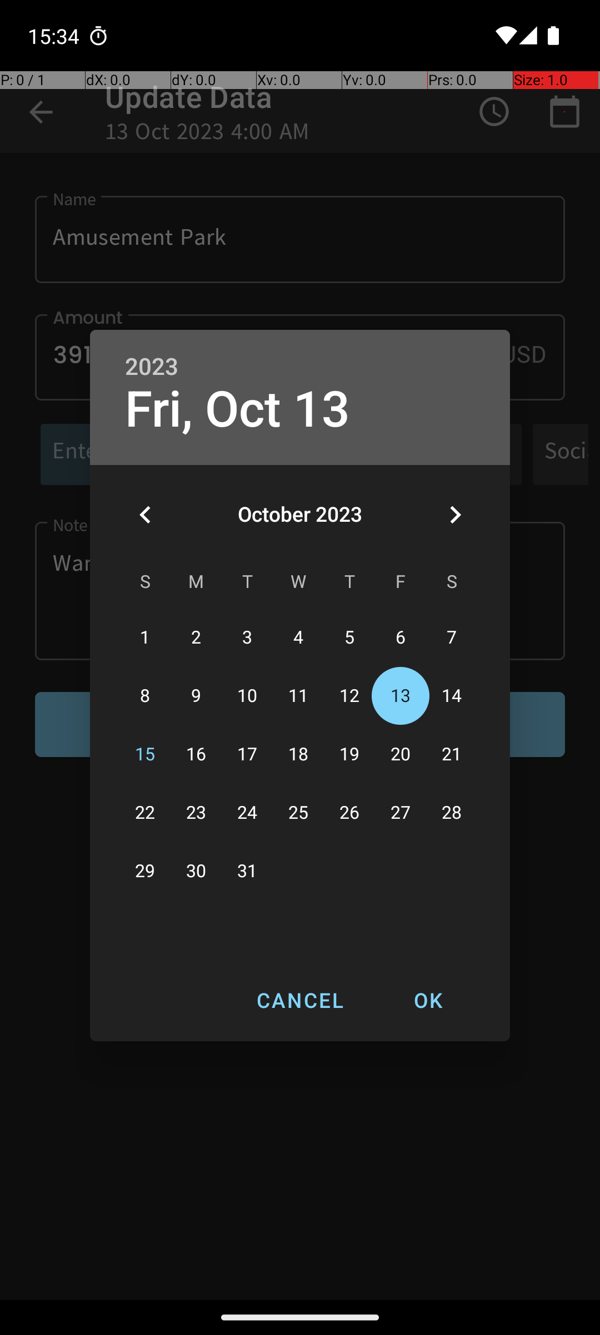 The image size is (600, 1335). I want to click on Fri, Oct 13, so click(238, 409).